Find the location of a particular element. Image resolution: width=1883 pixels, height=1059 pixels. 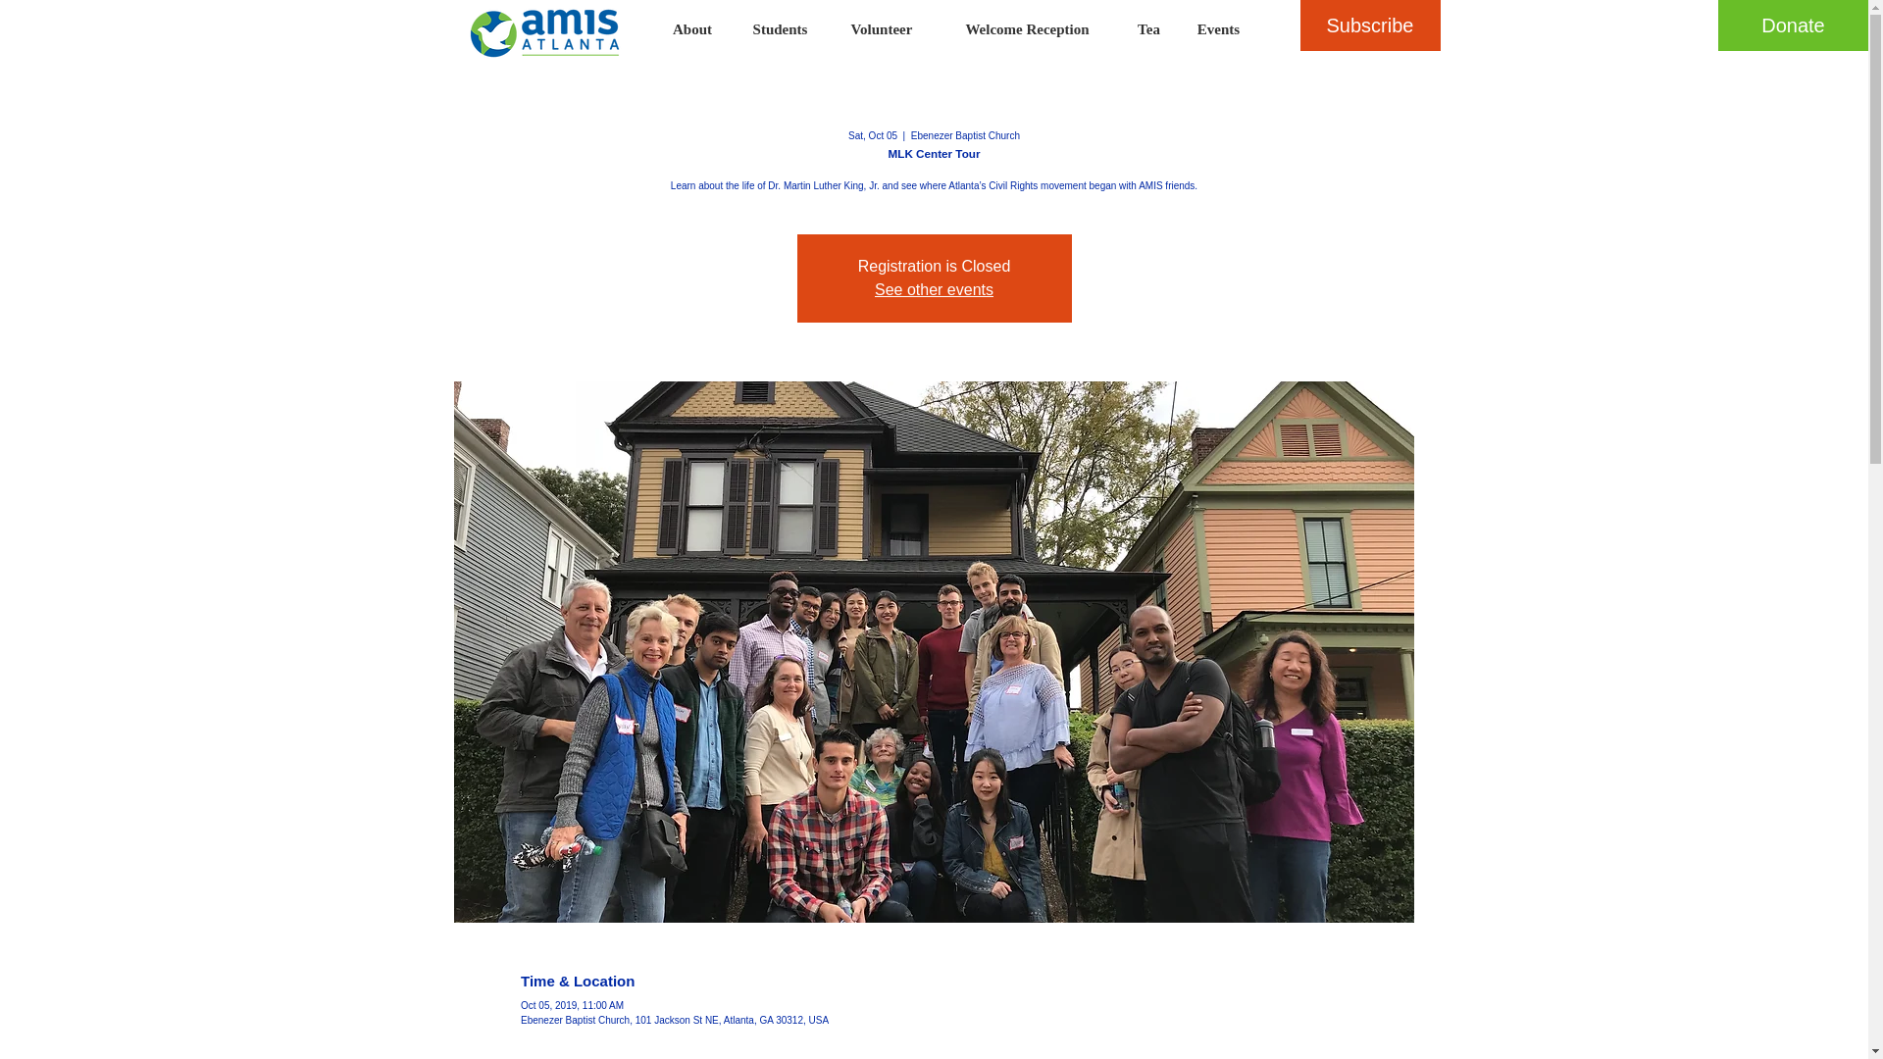

Volunteer is located at coordinates (882, 29).